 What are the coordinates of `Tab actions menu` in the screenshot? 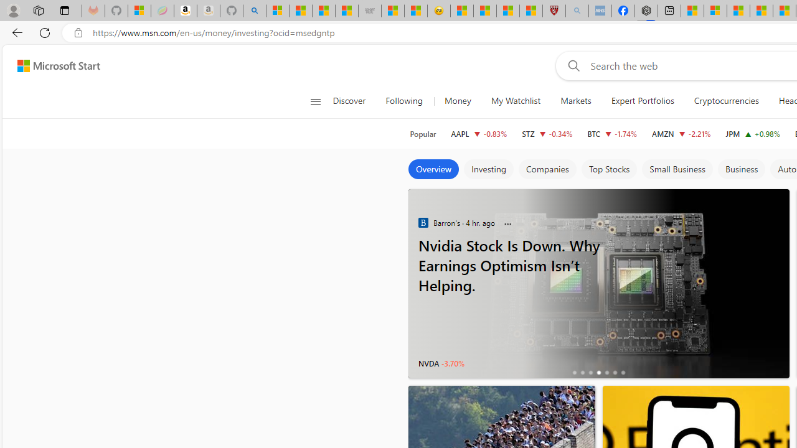 It's located at (65, 10).